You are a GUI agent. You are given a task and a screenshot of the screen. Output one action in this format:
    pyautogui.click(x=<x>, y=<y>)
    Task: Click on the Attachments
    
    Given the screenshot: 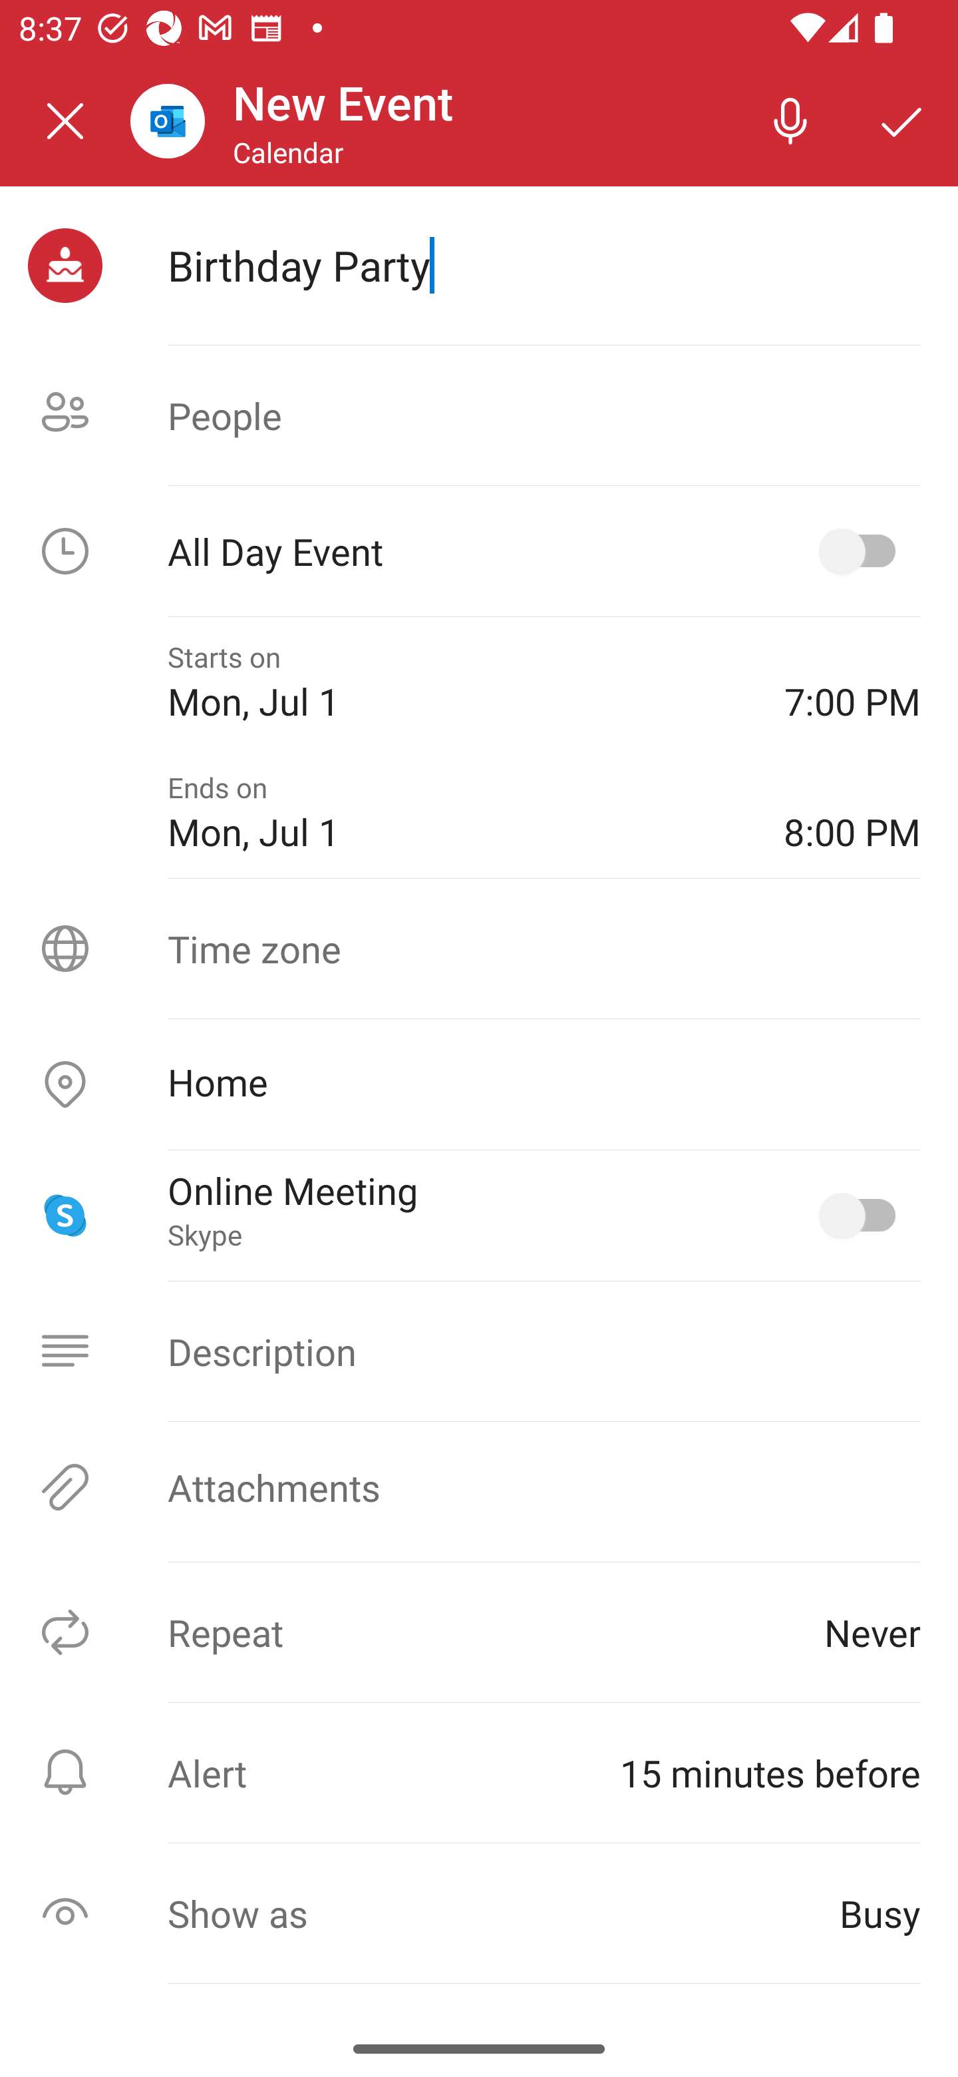 What is the action you would take?
    pyautogui.click(x=479, y=1487)
    